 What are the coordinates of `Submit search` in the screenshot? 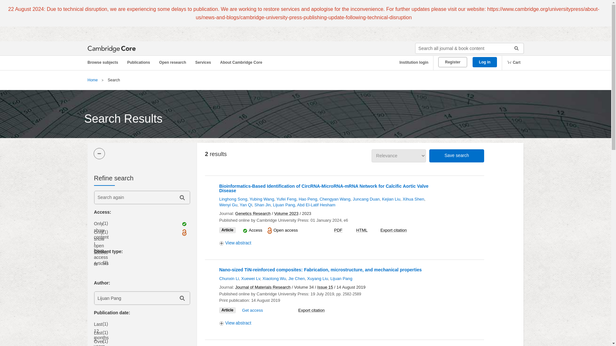 It's located at (514, 48).